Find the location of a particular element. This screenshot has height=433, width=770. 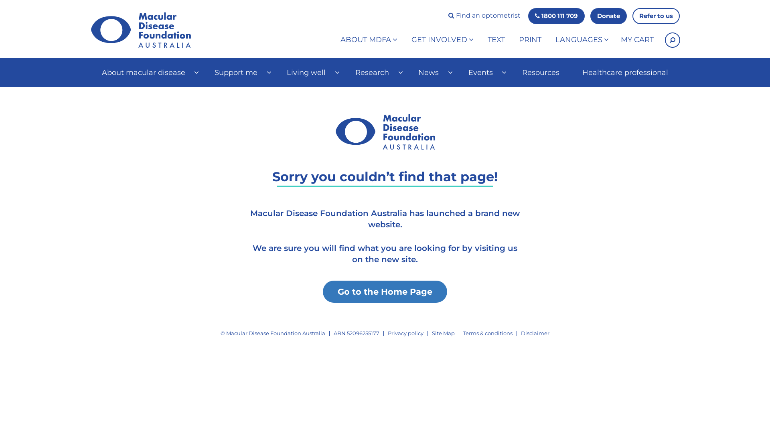

Refer to us is located at coordinates (656, 16).